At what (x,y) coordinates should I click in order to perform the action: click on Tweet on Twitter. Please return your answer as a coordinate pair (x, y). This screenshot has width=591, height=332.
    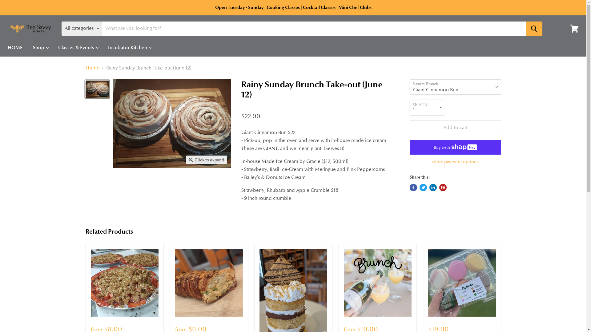
    Looking at the image, I should click on (423, 188).